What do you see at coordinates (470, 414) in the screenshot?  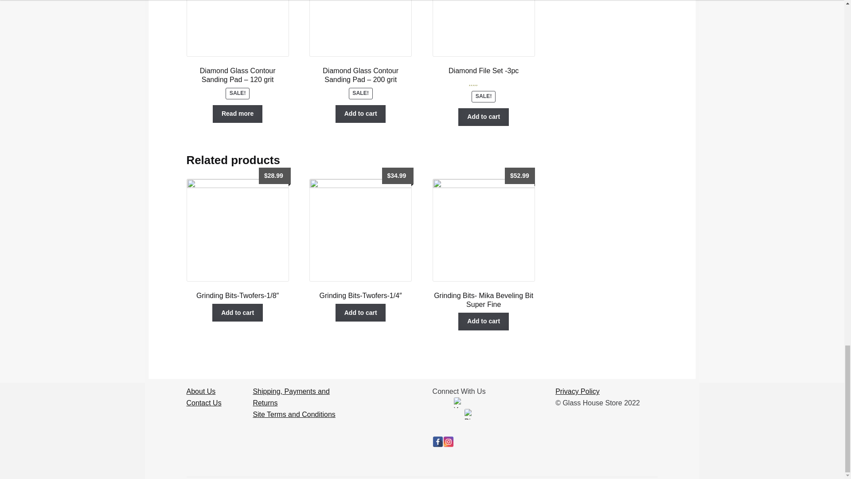 I see `Pinterest` at bounding box center [470, 414].